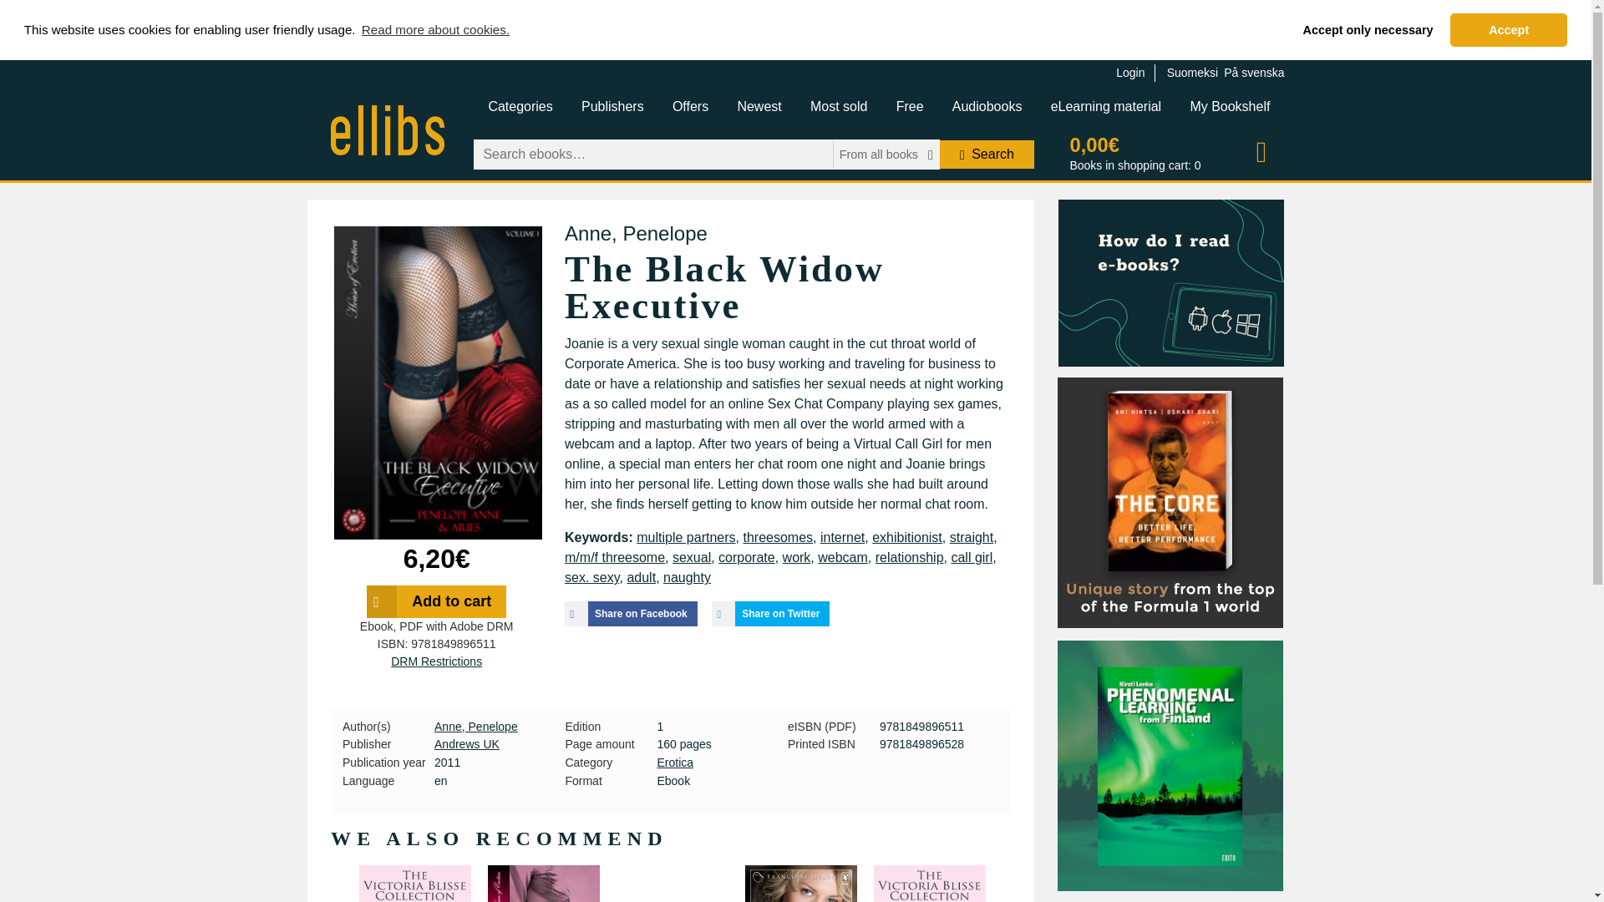 The width and height of the screenshot is (1604, 902). I want to click on Suomeksi, so click(1192, 72).